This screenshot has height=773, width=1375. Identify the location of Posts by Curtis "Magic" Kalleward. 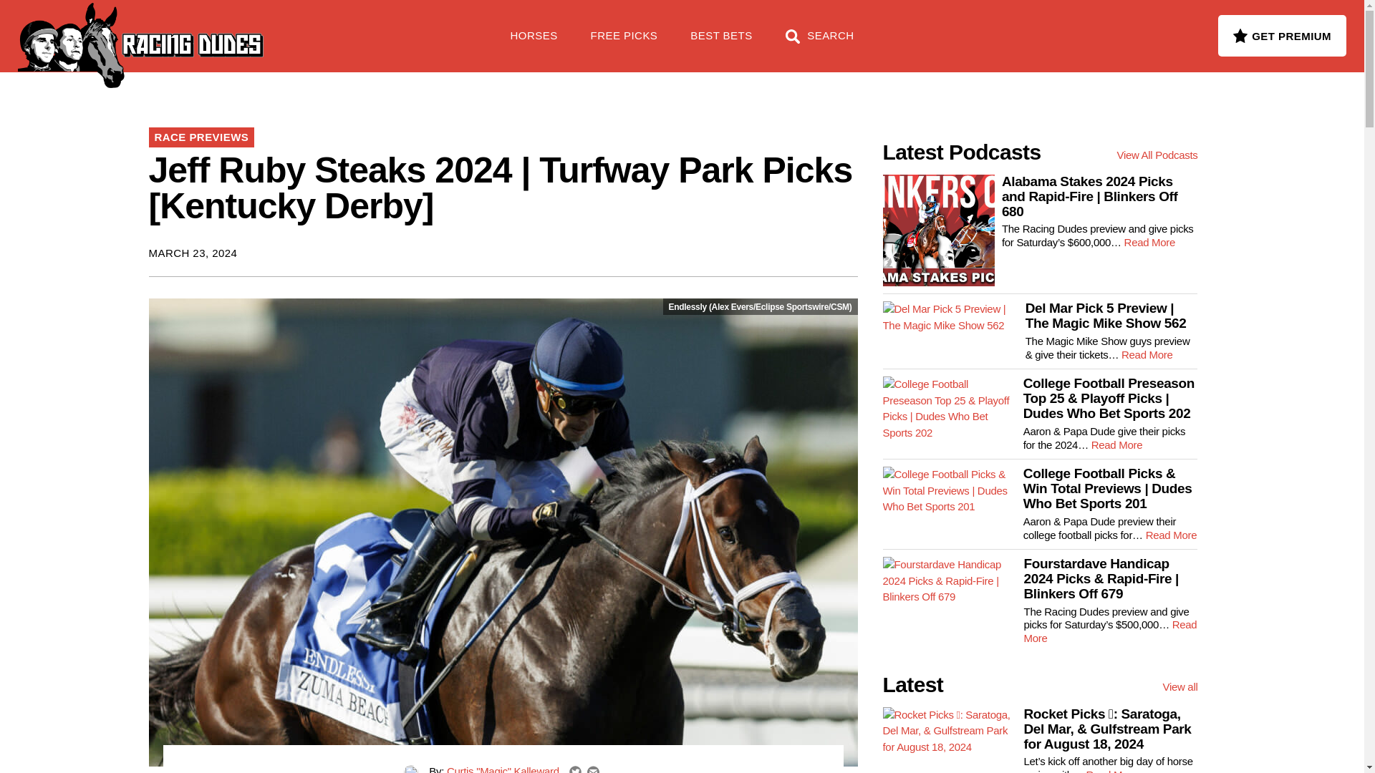
(503, 769).